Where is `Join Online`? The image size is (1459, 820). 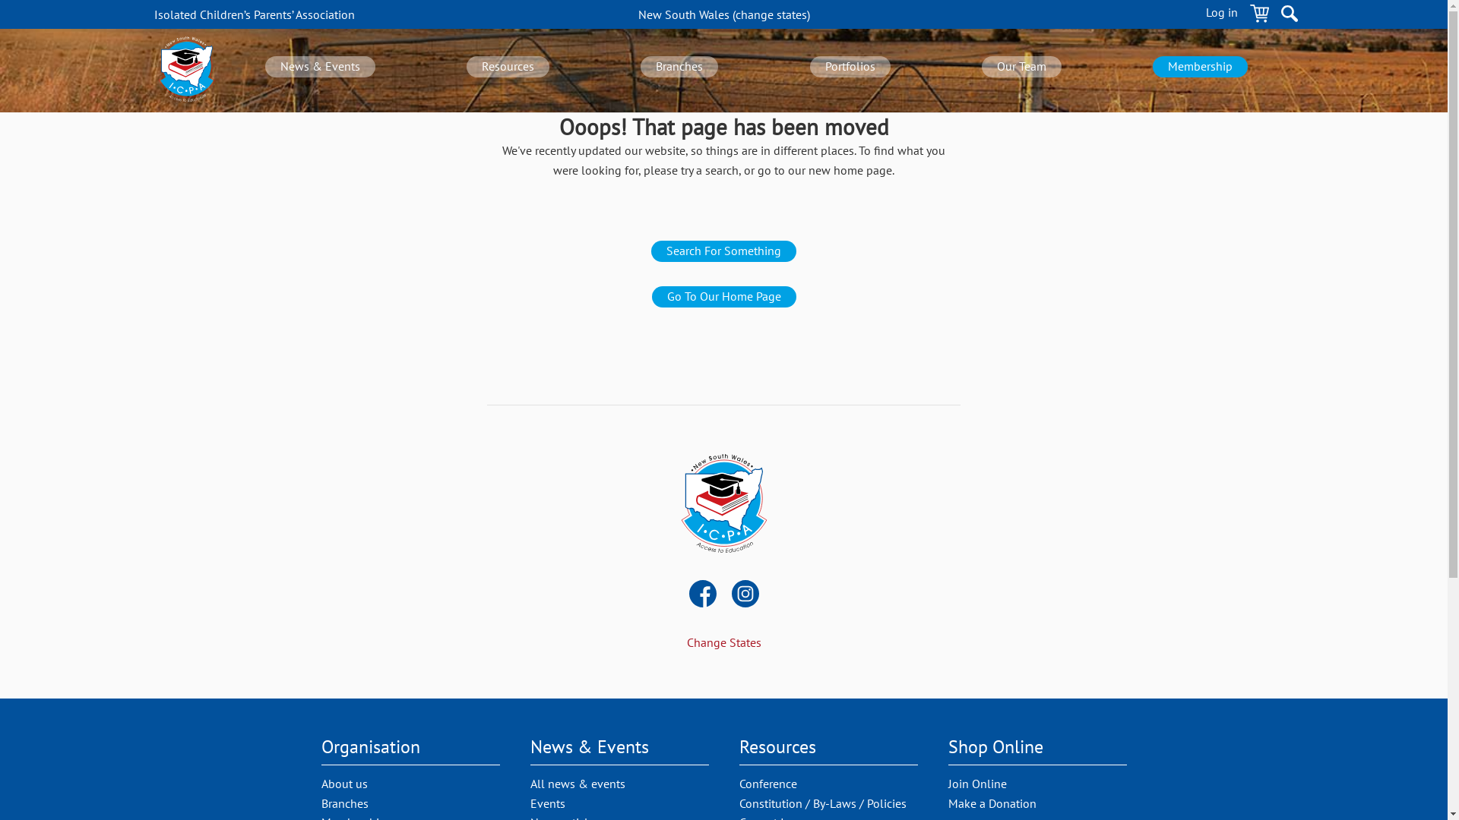 Join Online is located at coordinates (977, 784).